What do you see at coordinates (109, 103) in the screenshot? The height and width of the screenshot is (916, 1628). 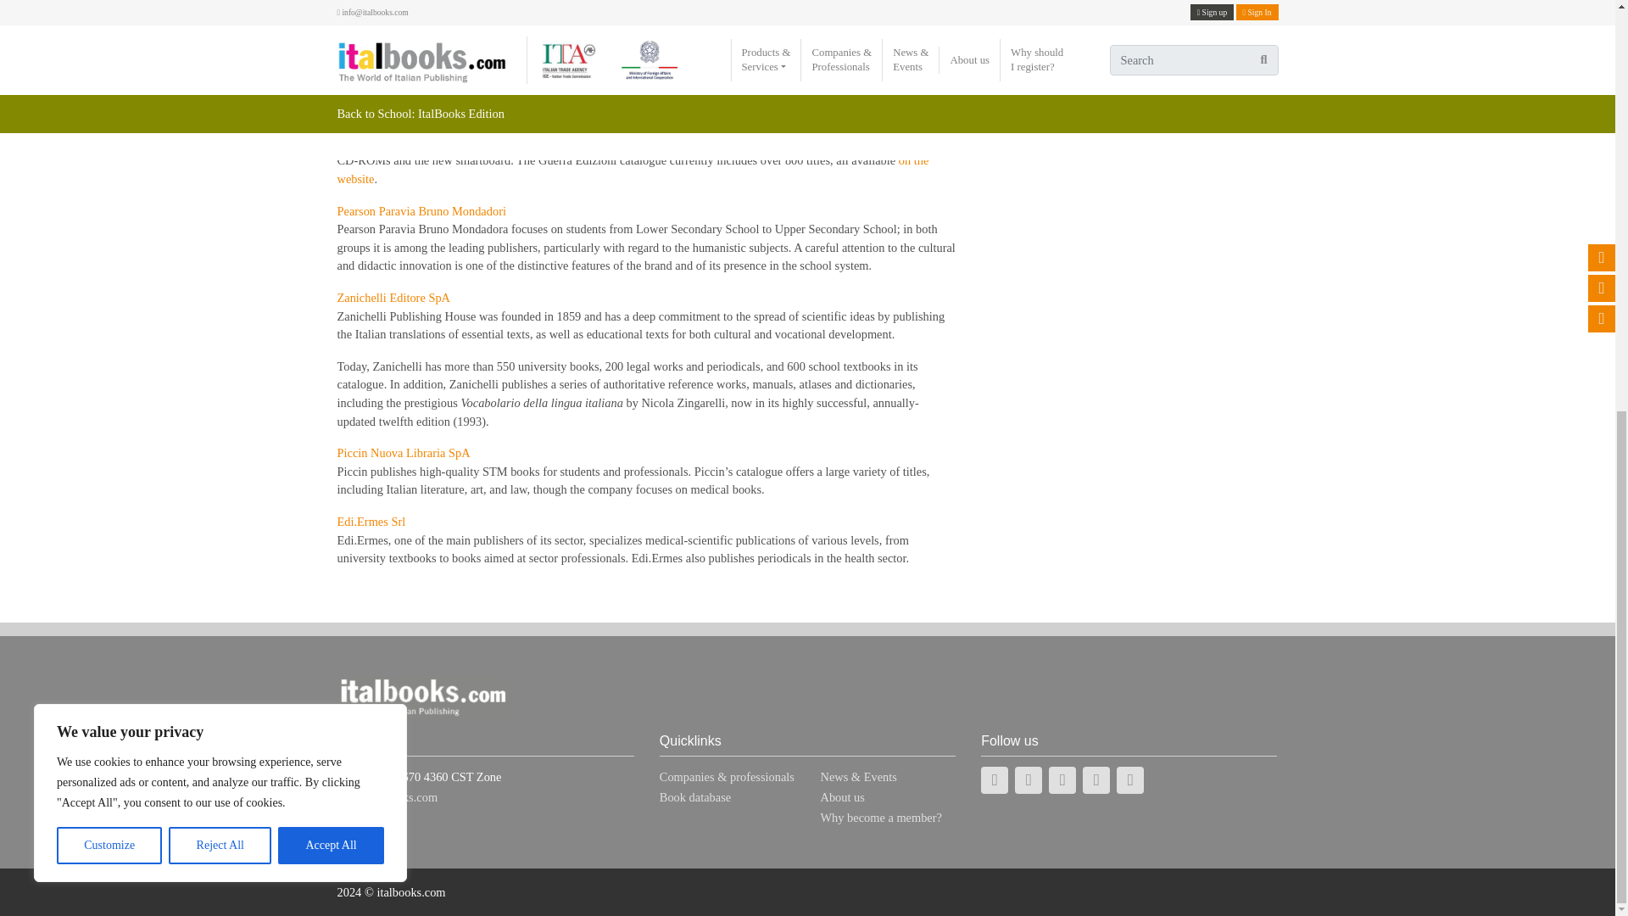 I see `Customize` at bounding box center [109, 103].